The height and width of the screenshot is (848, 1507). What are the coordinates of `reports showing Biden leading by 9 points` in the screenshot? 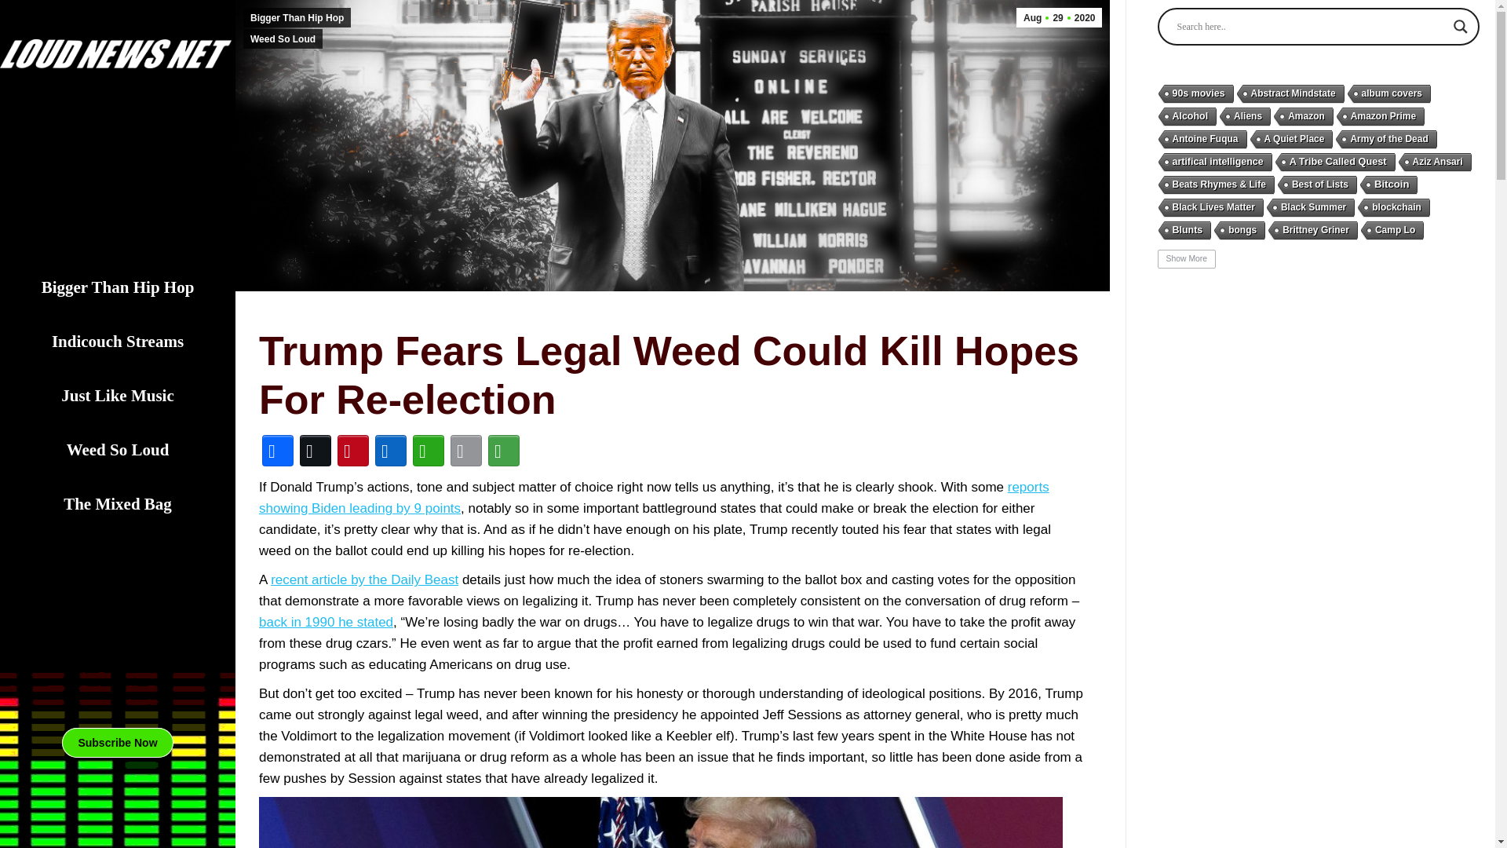 It's located at (117, 743).